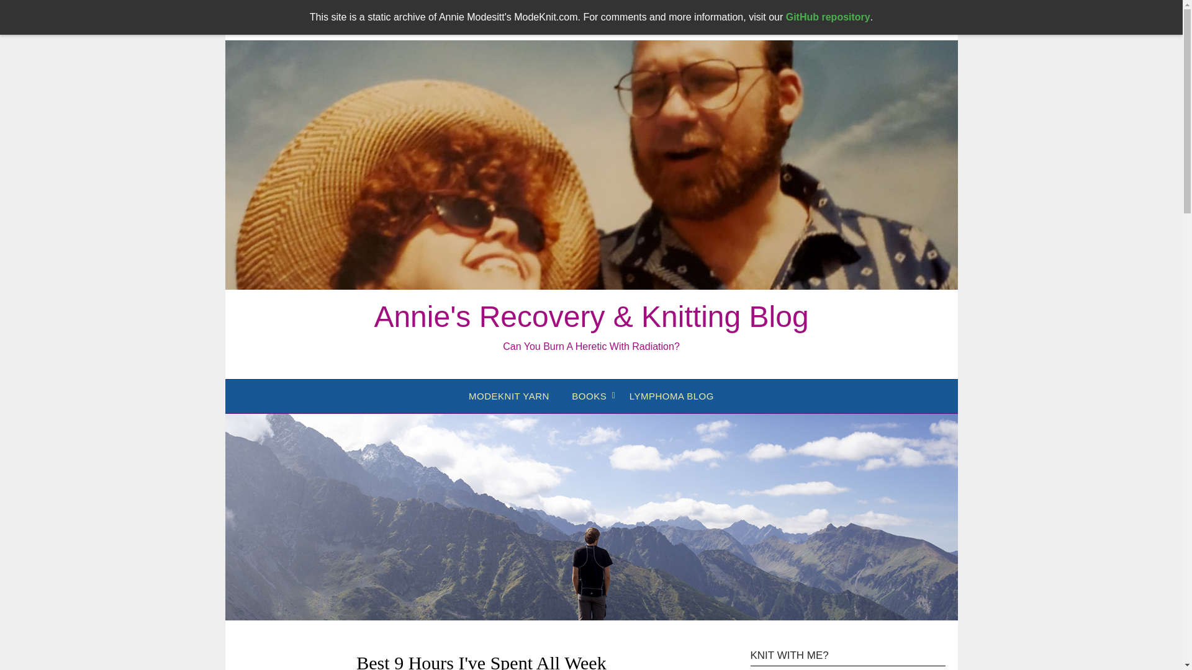 The width and height of the screenshot is (1192, 670). I want to click on BOOKS, so click(589, 396).